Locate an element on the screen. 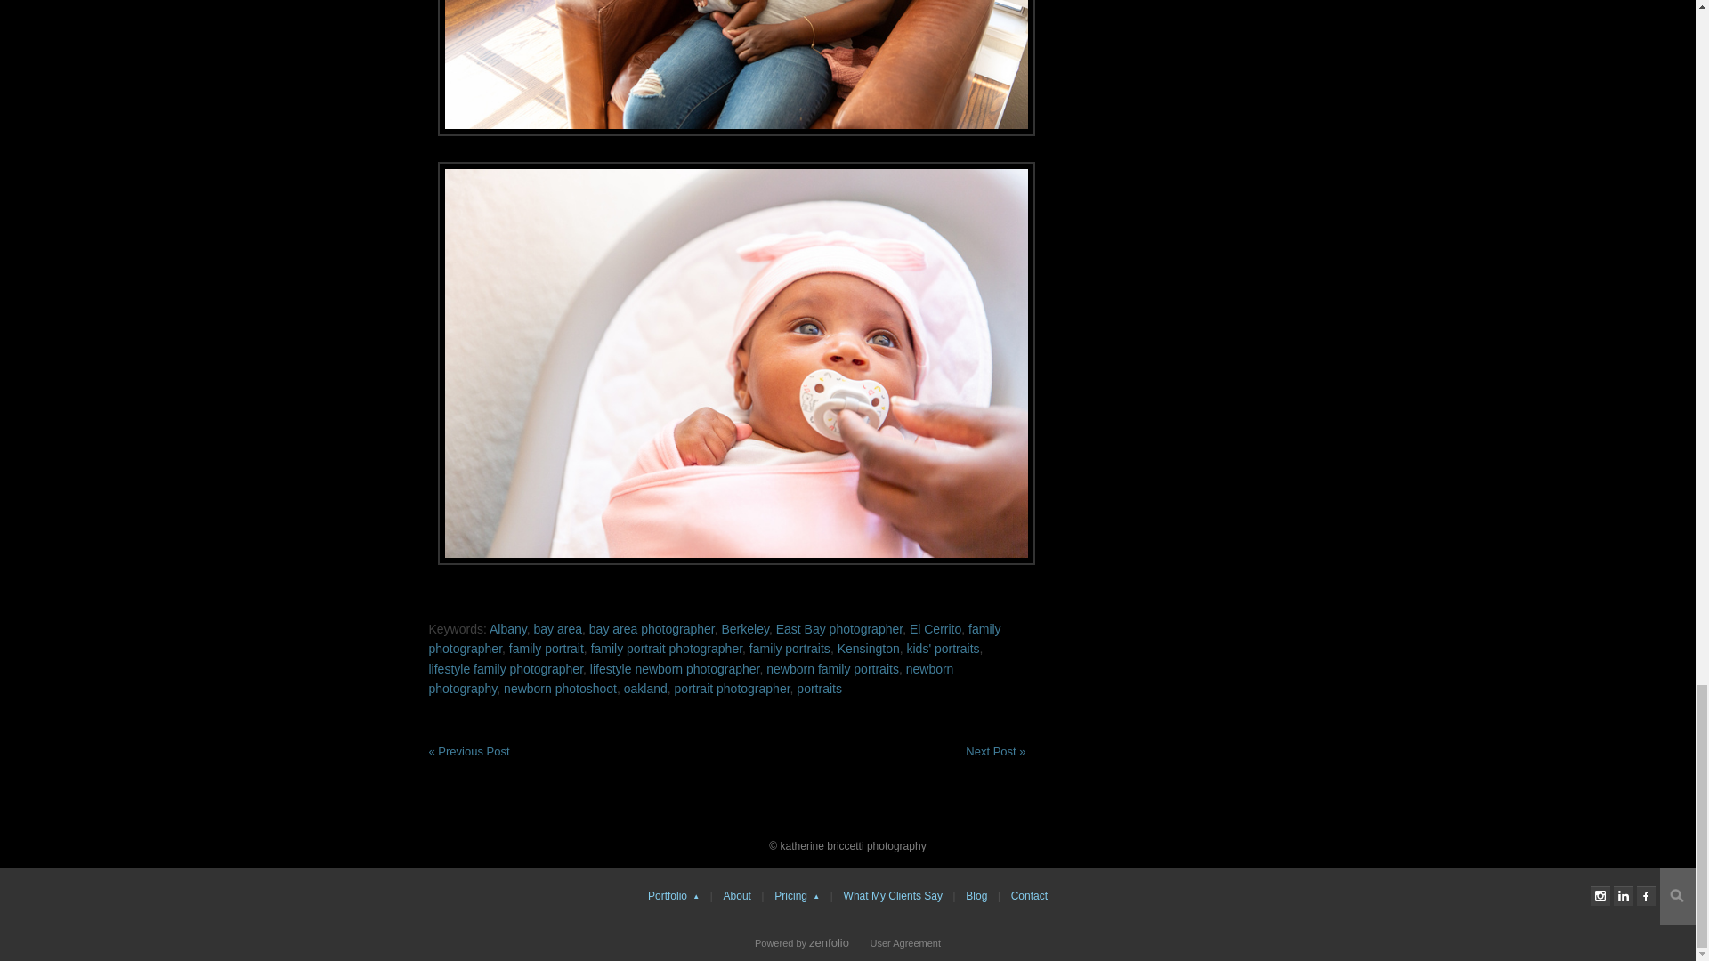 This screenshot has width=1709, height=961. kids' portraits is located at coordinates (942, 648).